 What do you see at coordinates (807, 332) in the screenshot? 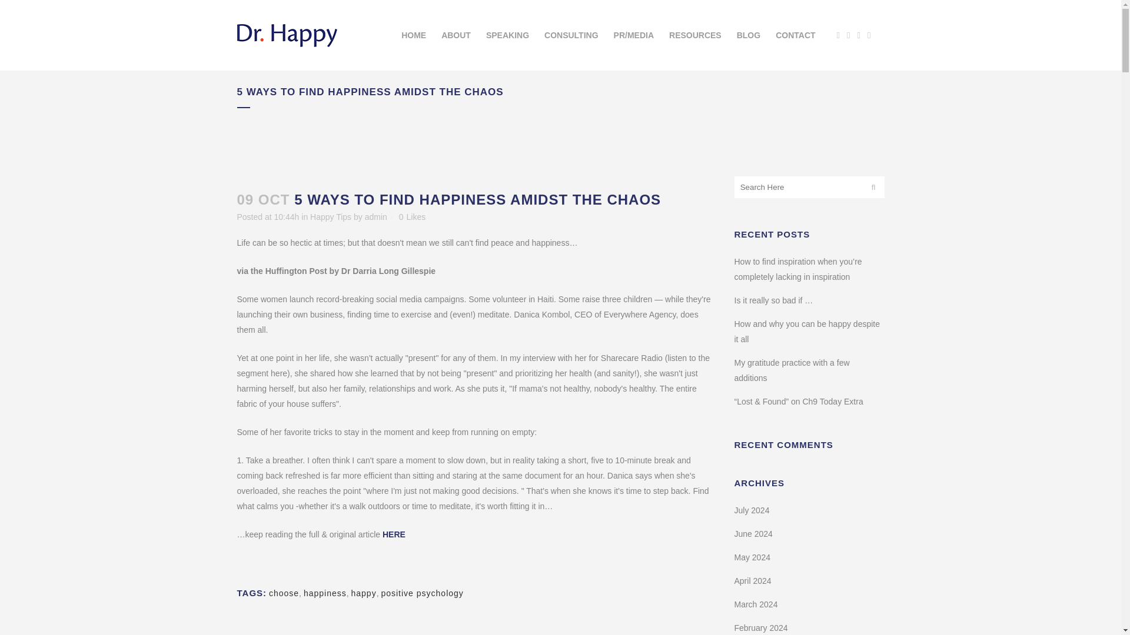
I see `How and why you can be happy despite it all` at bounding box center [807, 332].